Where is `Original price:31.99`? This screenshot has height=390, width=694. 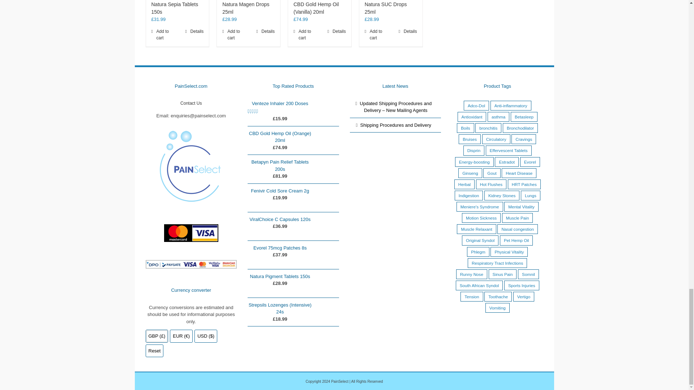
Original price:31.99 is located at coordinates (158, 19).